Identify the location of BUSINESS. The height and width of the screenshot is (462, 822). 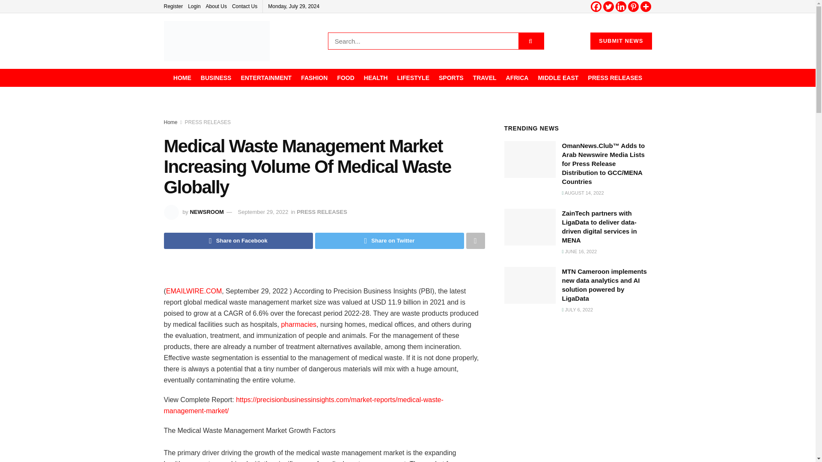
(216, 78).